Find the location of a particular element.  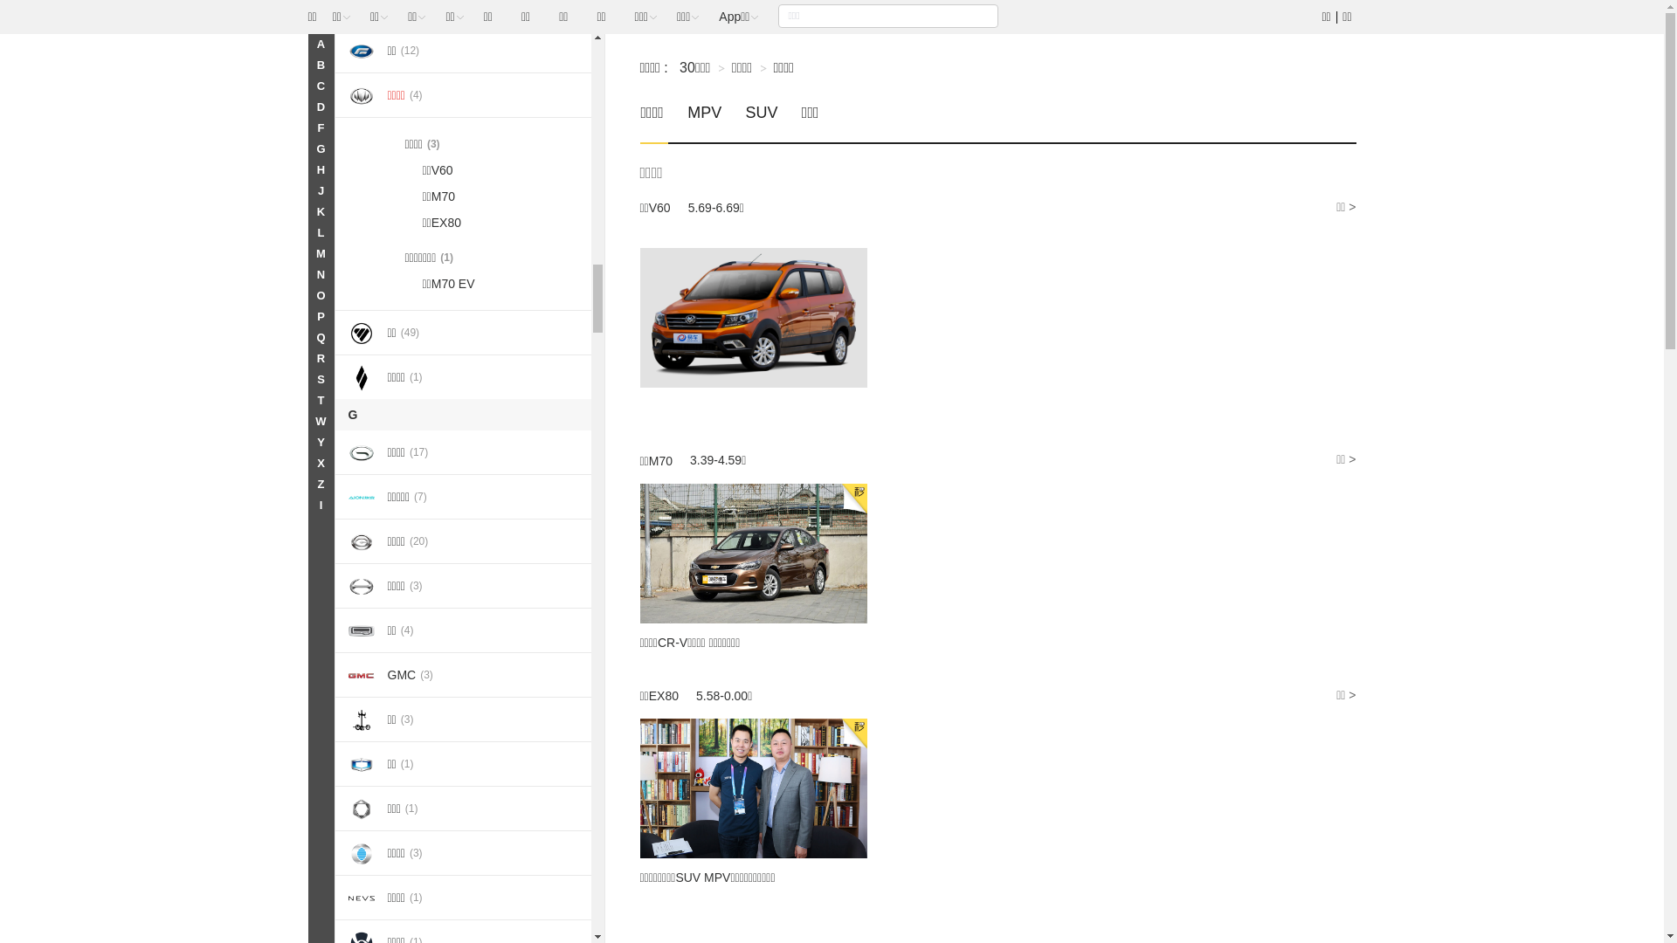

H is located at coordinates (321, 170).